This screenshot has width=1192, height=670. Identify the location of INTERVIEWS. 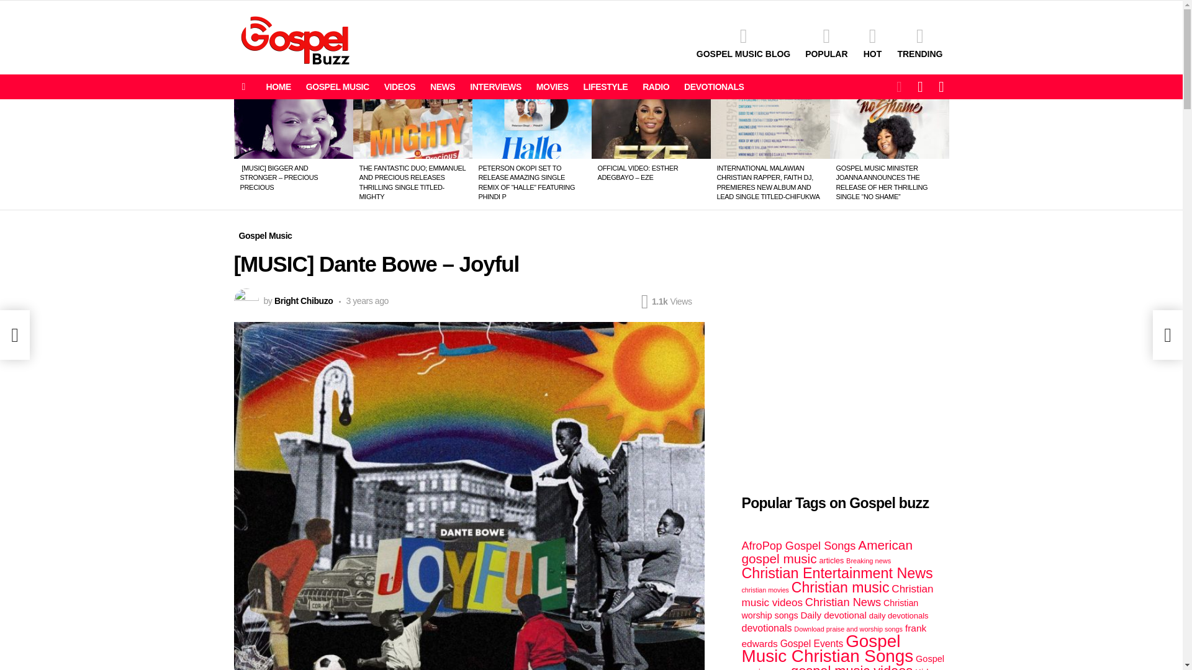
(495, 87).